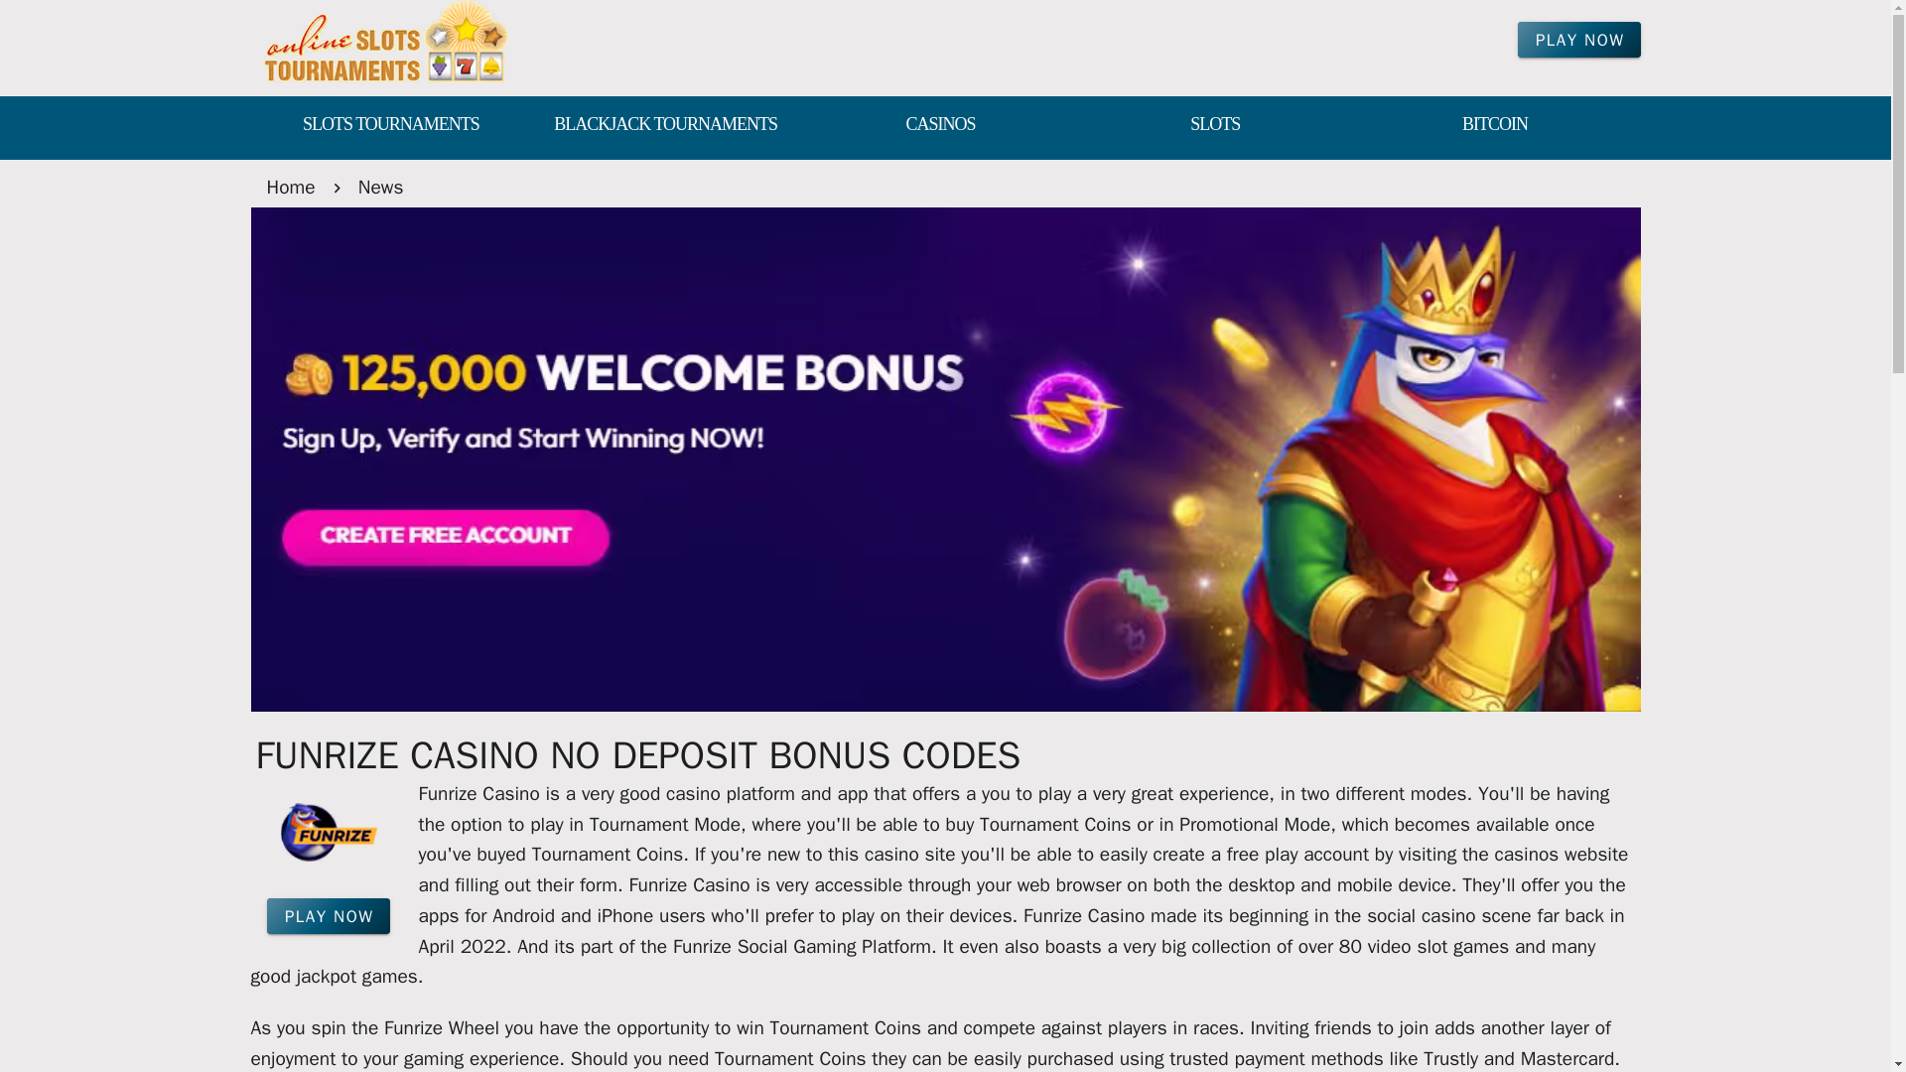 The height and width of the screenshot is (1072, 1906). I want to click on CASINOS, so click(940, 125).